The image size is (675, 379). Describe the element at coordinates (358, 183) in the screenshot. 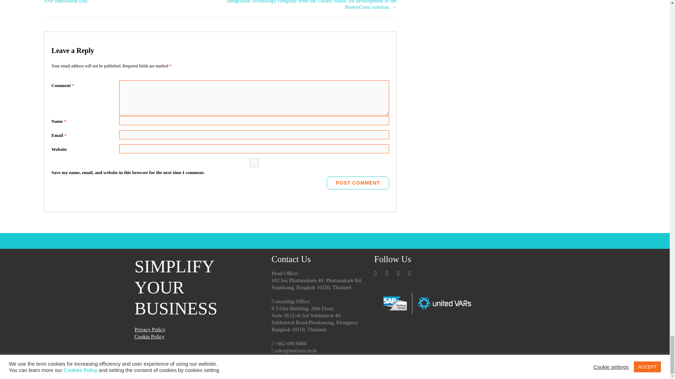

I see `Post Comment` at that location.